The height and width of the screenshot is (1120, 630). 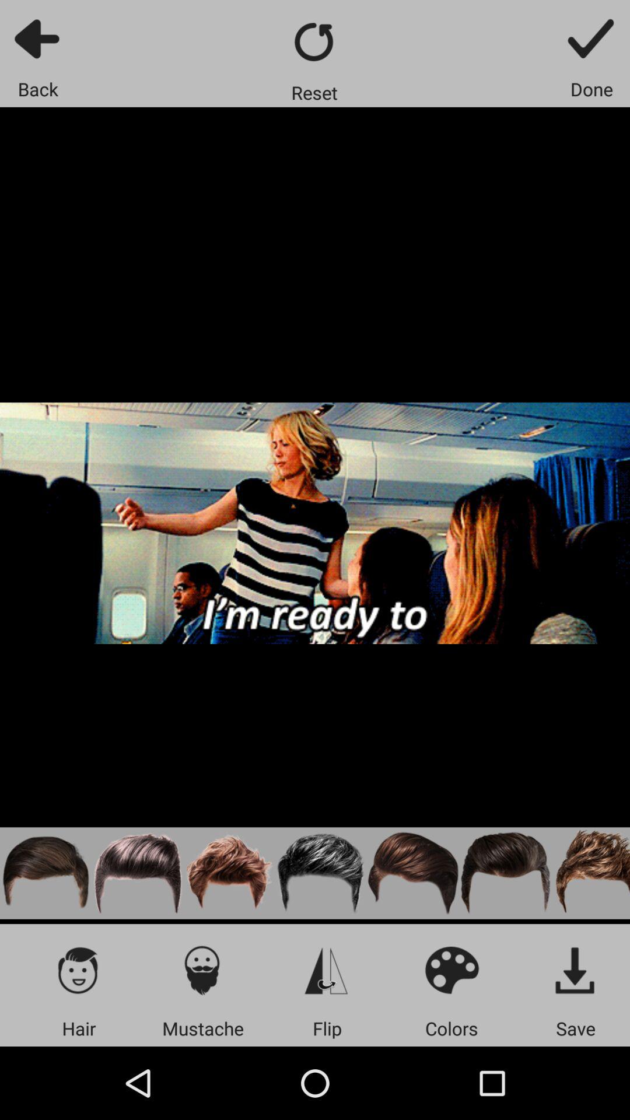 What do you see at coordinates (327, 970) in the screenshot?
I see `flip photo` at bounding box center [327, 970].